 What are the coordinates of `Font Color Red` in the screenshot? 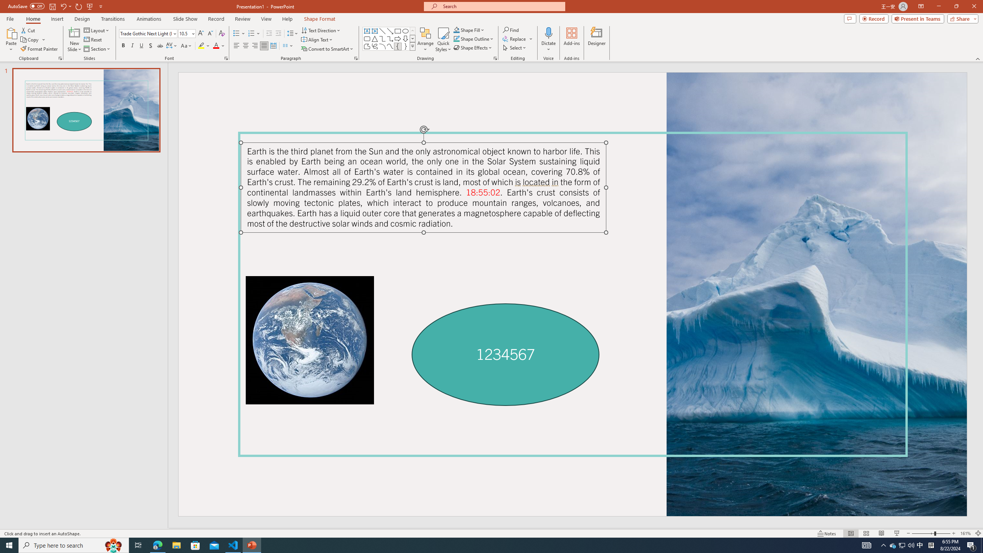 It's located at (216, 46).